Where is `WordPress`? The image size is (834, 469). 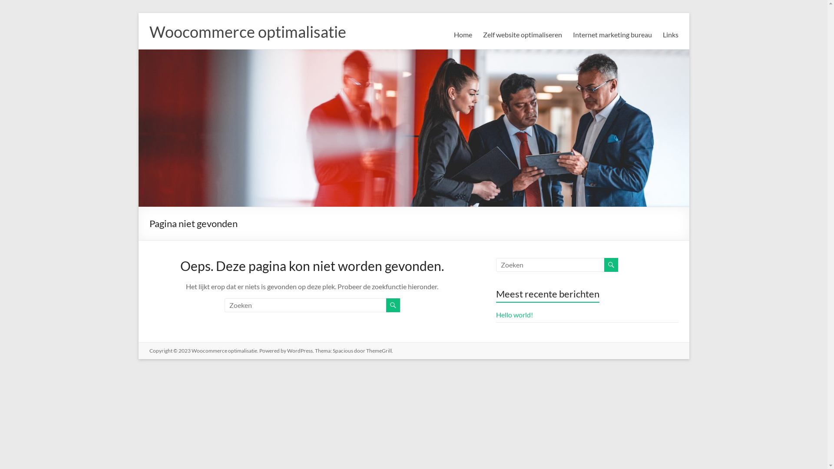 WordPress is located at coordinates (300, 351).